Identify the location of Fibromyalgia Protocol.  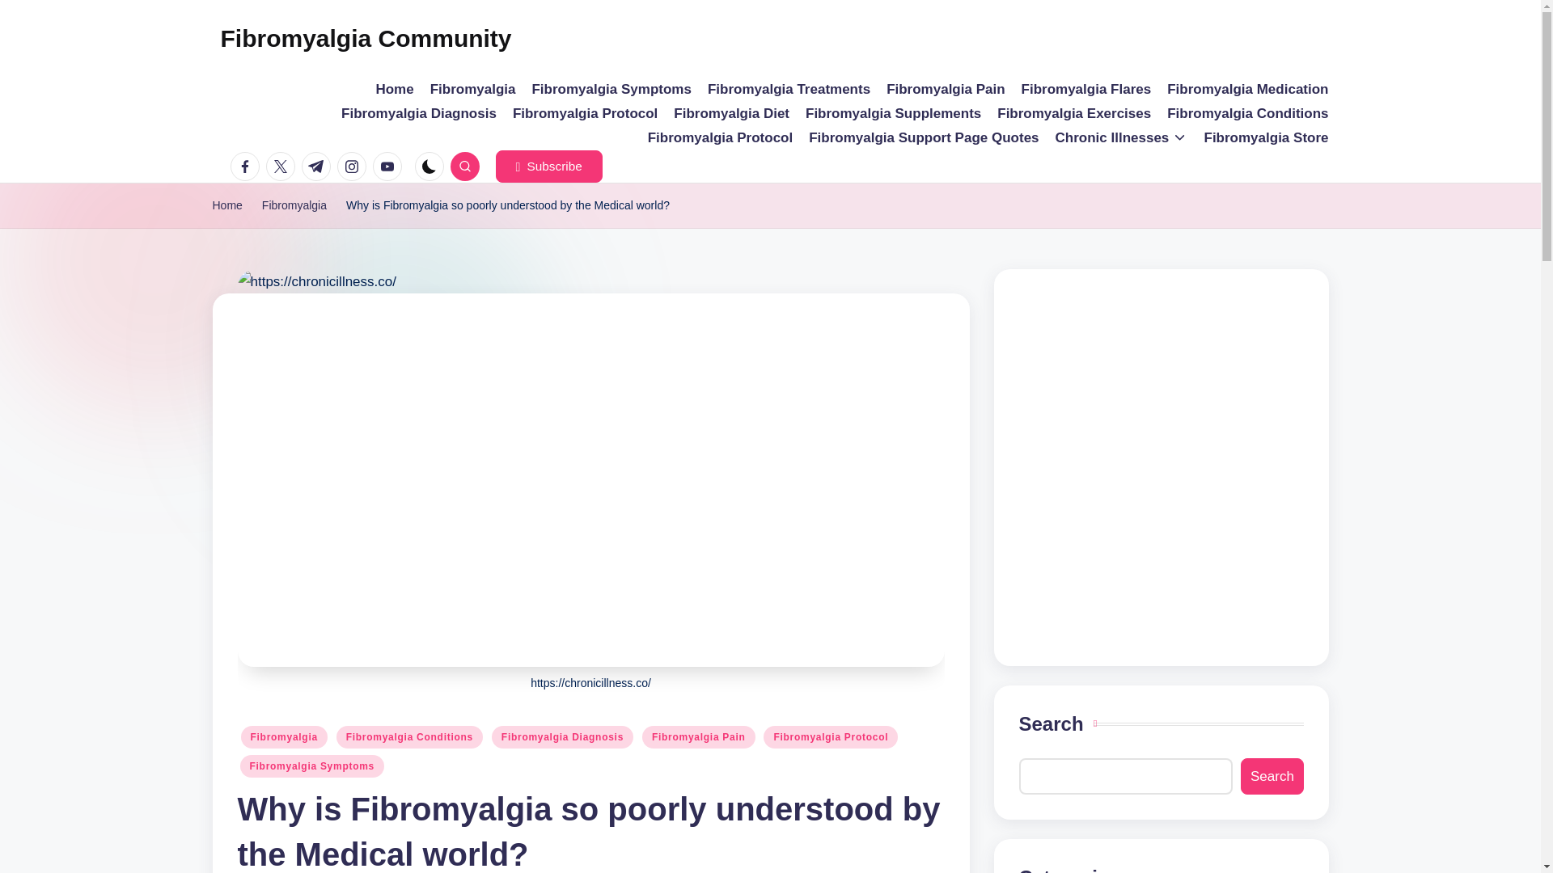
(584, 113).